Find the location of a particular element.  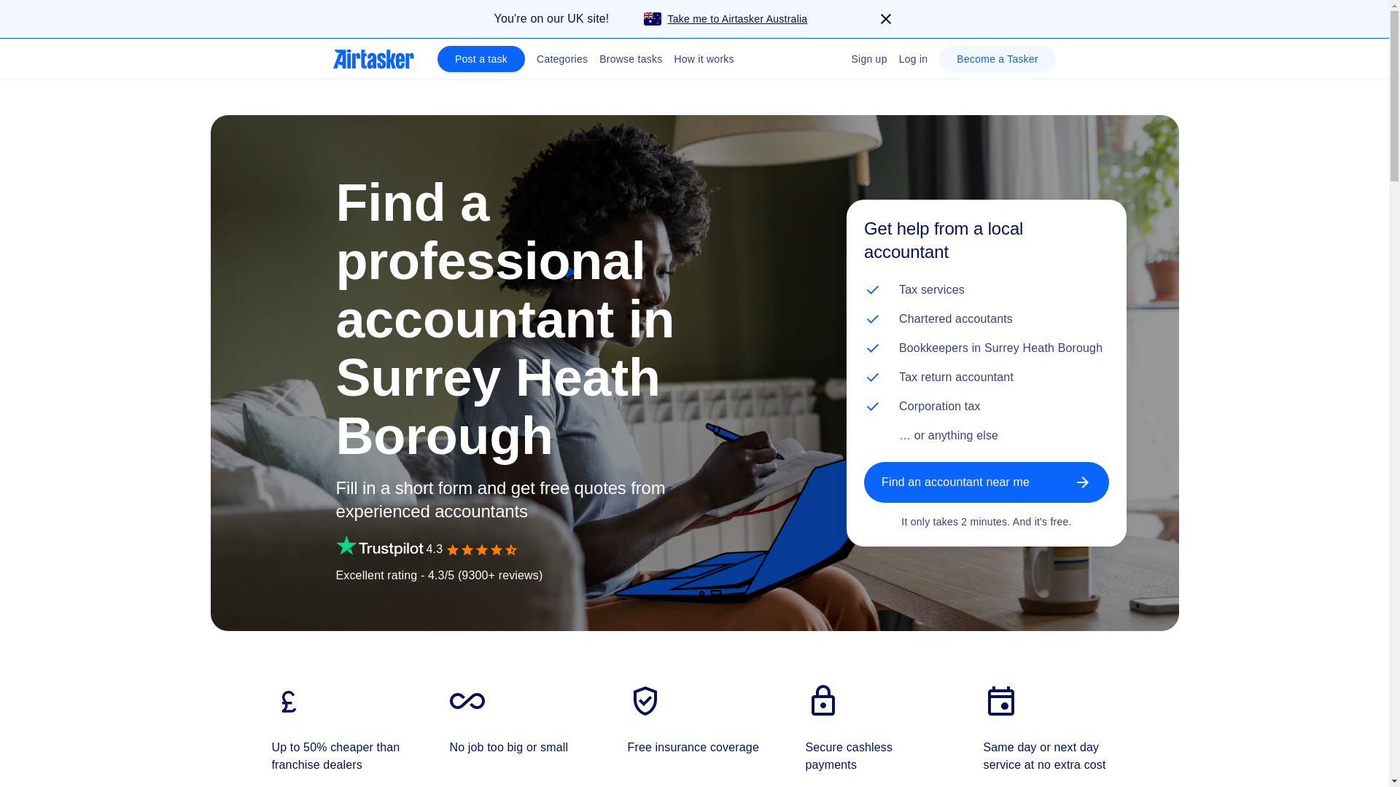

Post a task is located at coordinates (481, 58).